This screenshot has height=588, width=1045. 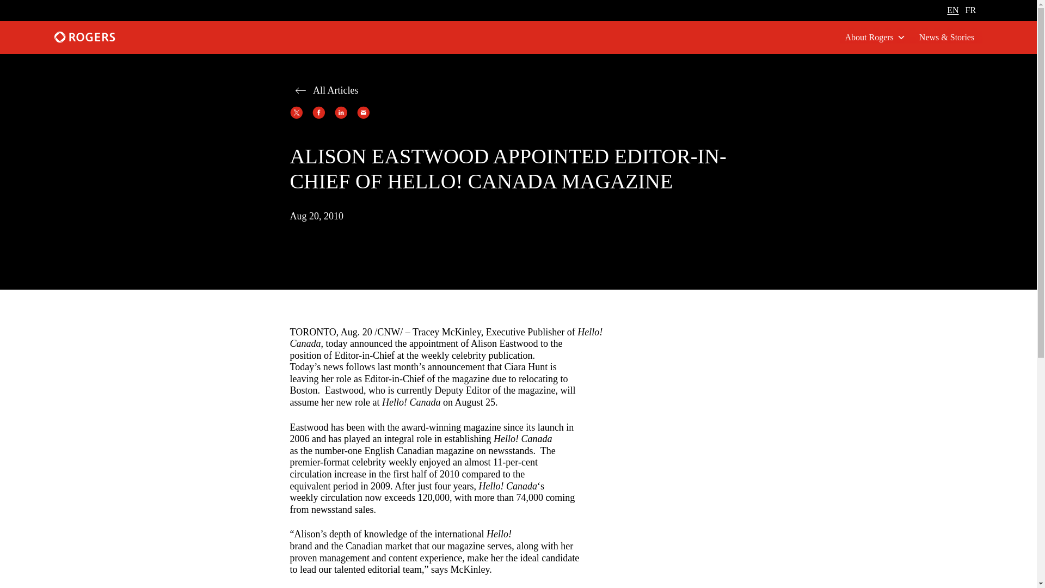 I want to click on FR, so click(x=971, y=10).